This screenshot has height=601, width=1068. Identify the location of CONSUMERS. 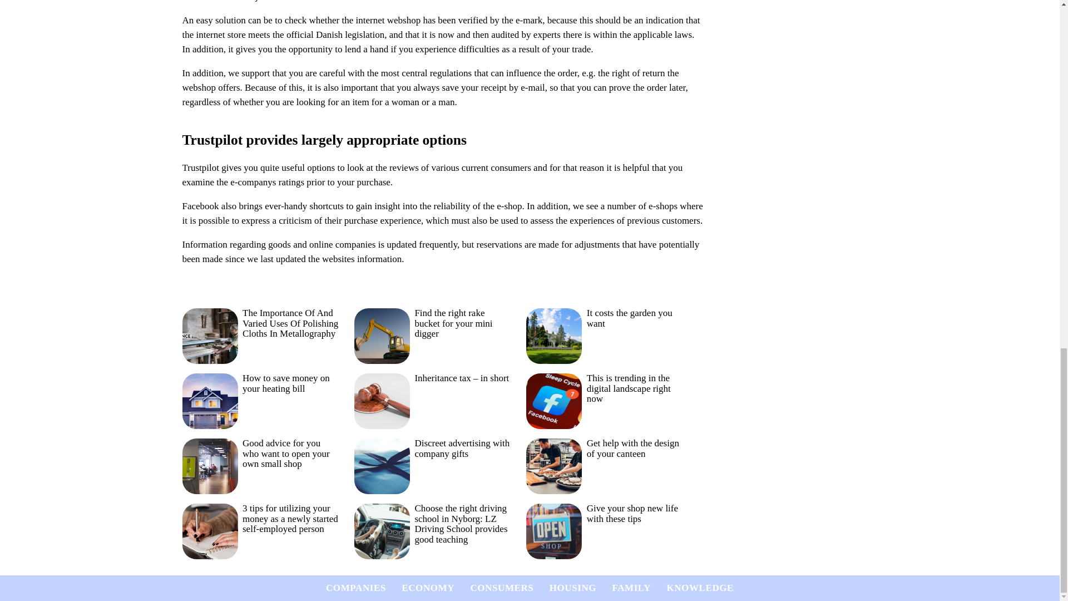
(501, 588).